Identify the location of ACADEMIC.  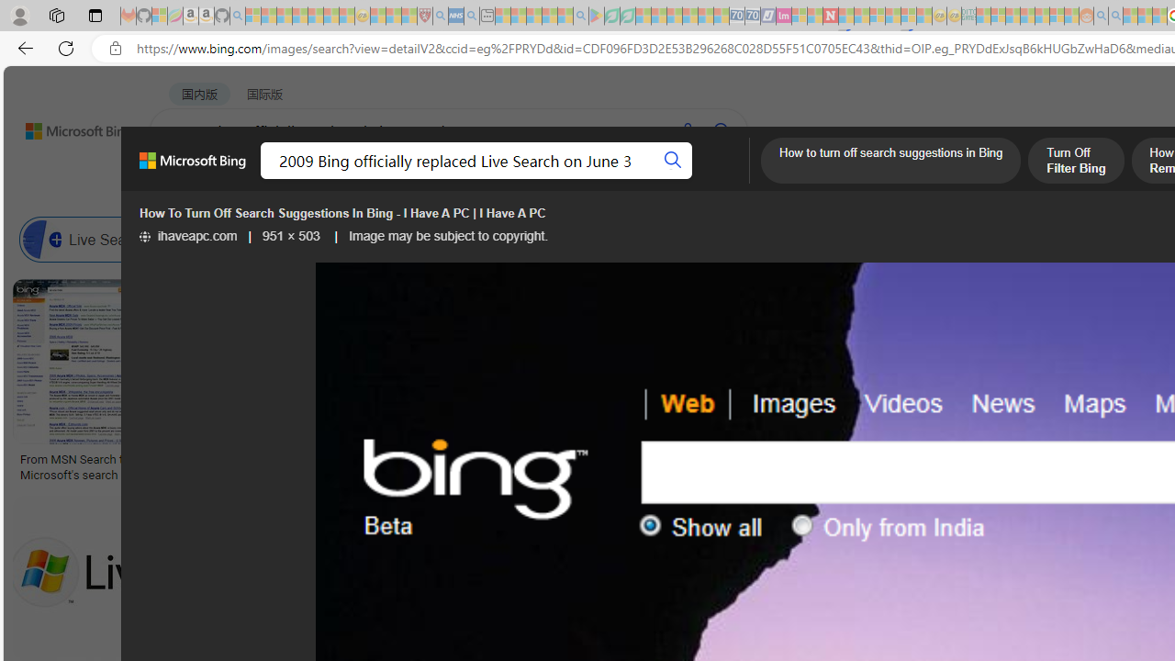
(583, 179).